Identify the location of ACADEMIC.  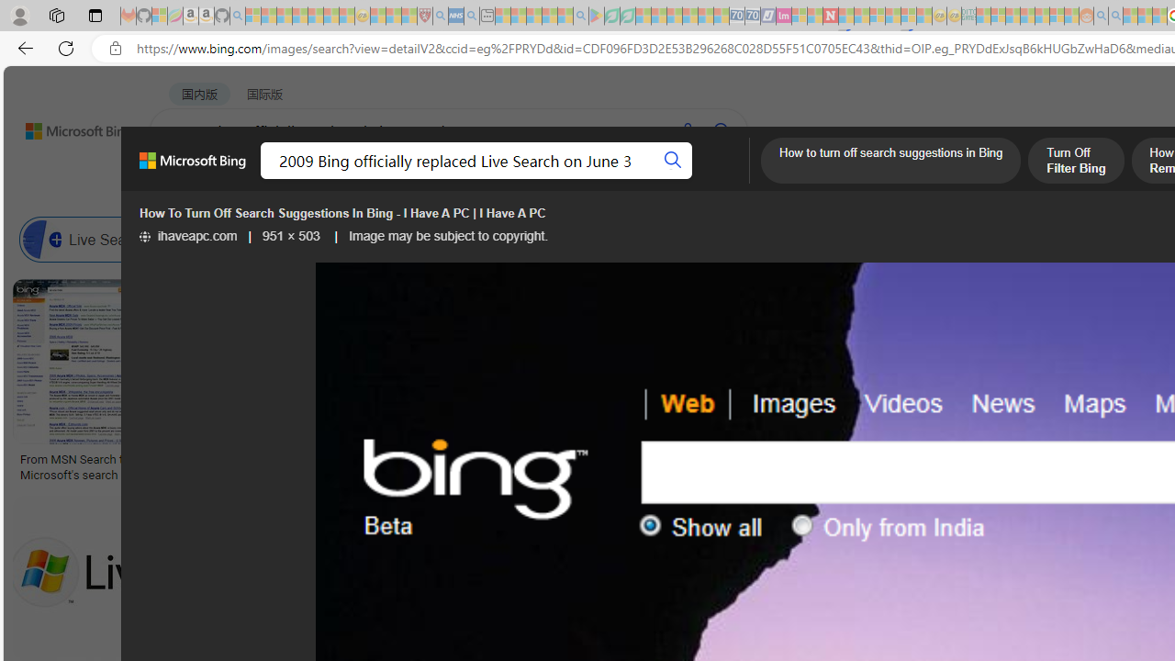
(583, 179).